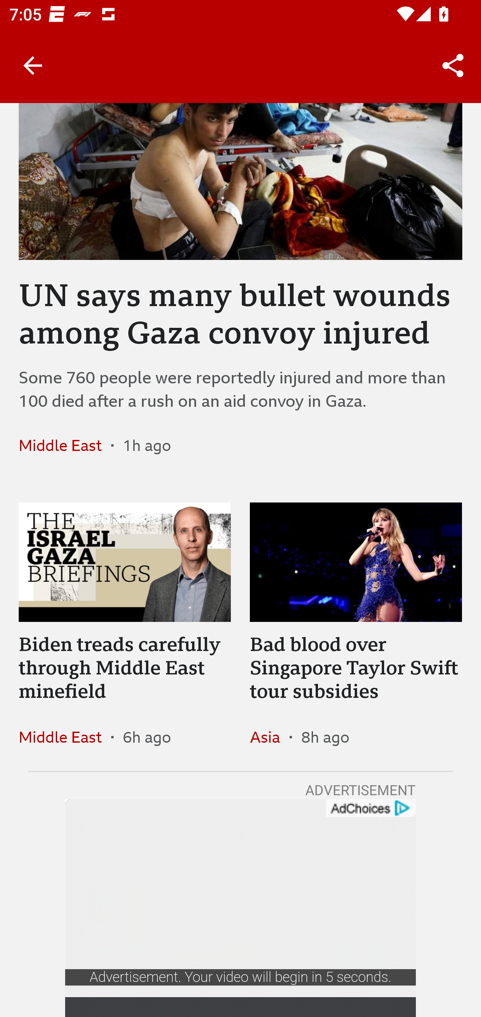 The height and width of the screenshot is (1017, 481). I want to click on get?name=admarker-full-tl, so click(370, 808).